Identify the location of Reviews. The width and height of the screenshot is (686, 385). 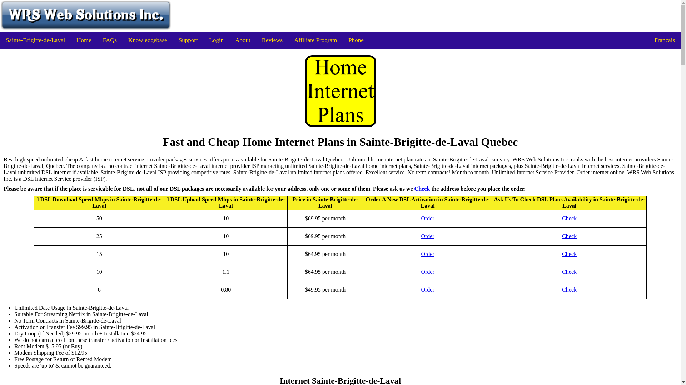
(272, 40).